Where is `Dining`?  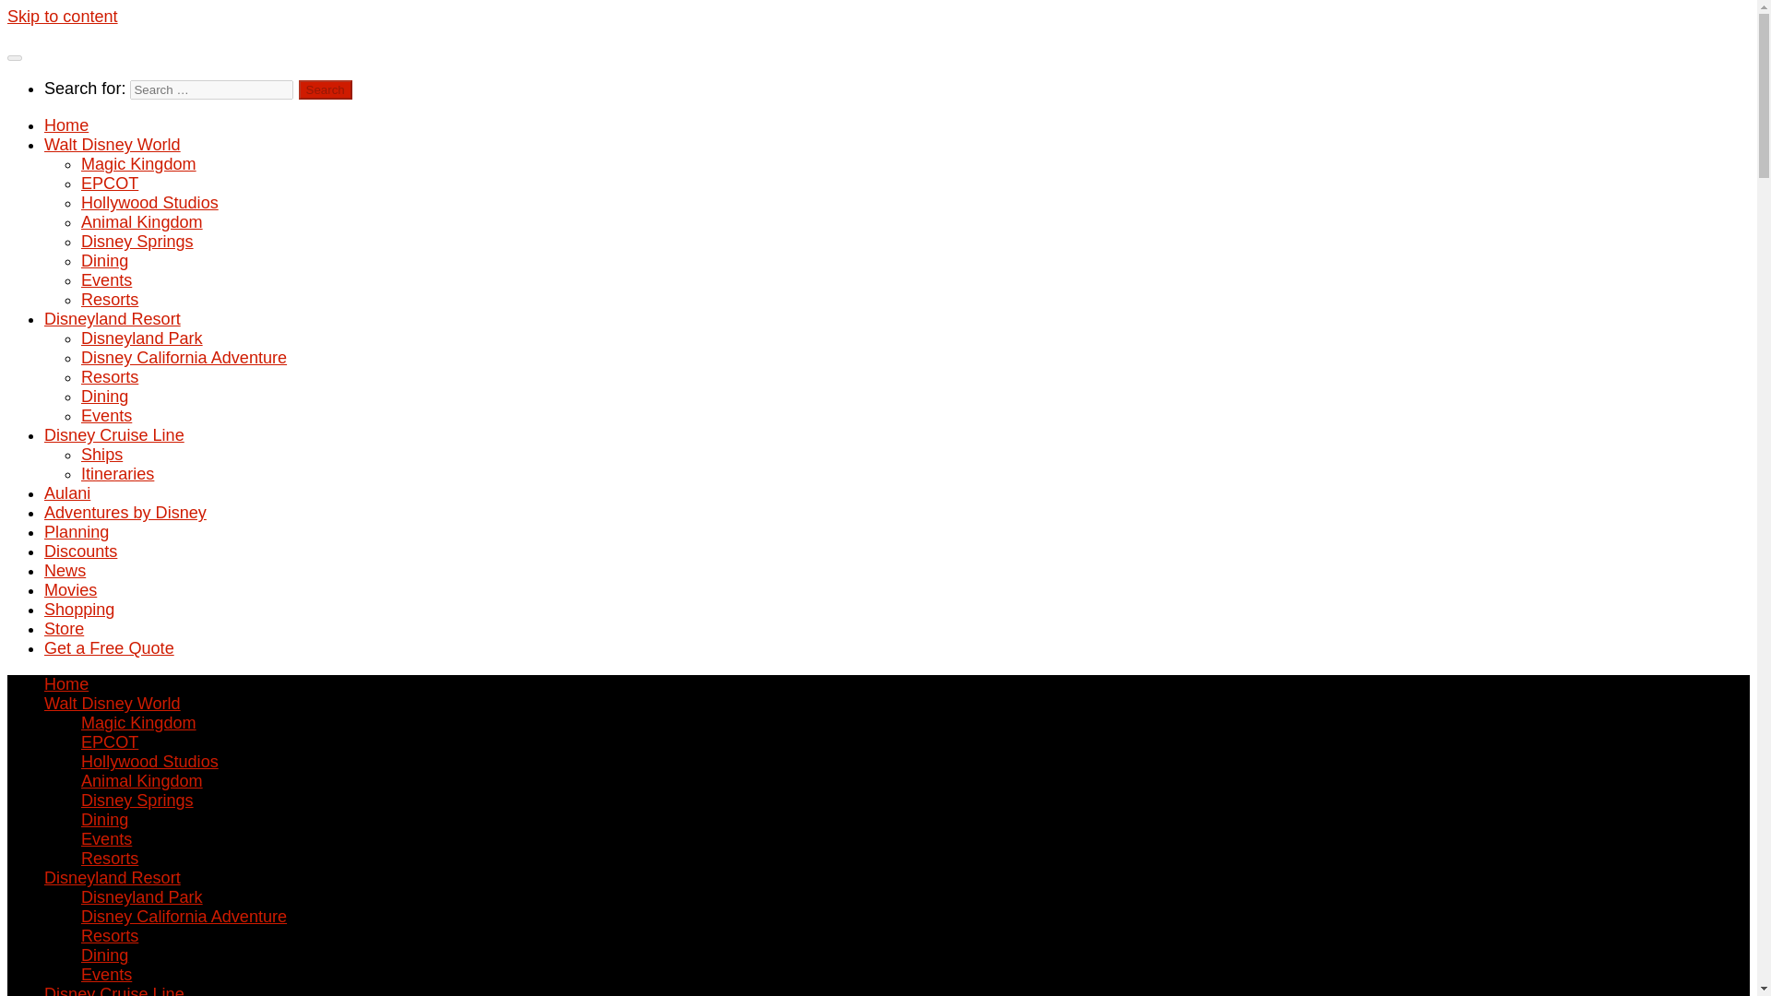
Dining is located at coordinates (104, 397).